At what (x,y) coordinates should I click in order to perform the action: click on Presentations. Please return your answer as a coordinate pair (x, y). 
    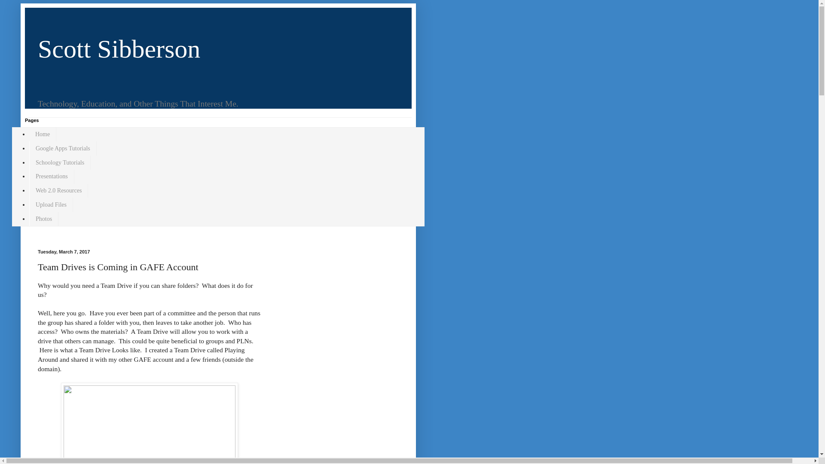
    Looking at the image, I should click on (52, 177).